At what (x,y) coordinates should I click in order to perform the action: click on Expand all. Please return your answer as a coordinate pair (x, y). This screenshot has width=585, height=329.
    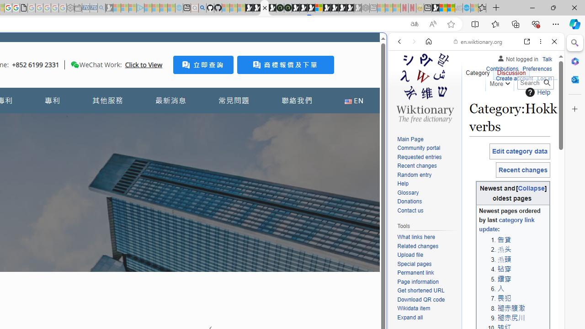
    Looking at the image, I should click on (427, 318).